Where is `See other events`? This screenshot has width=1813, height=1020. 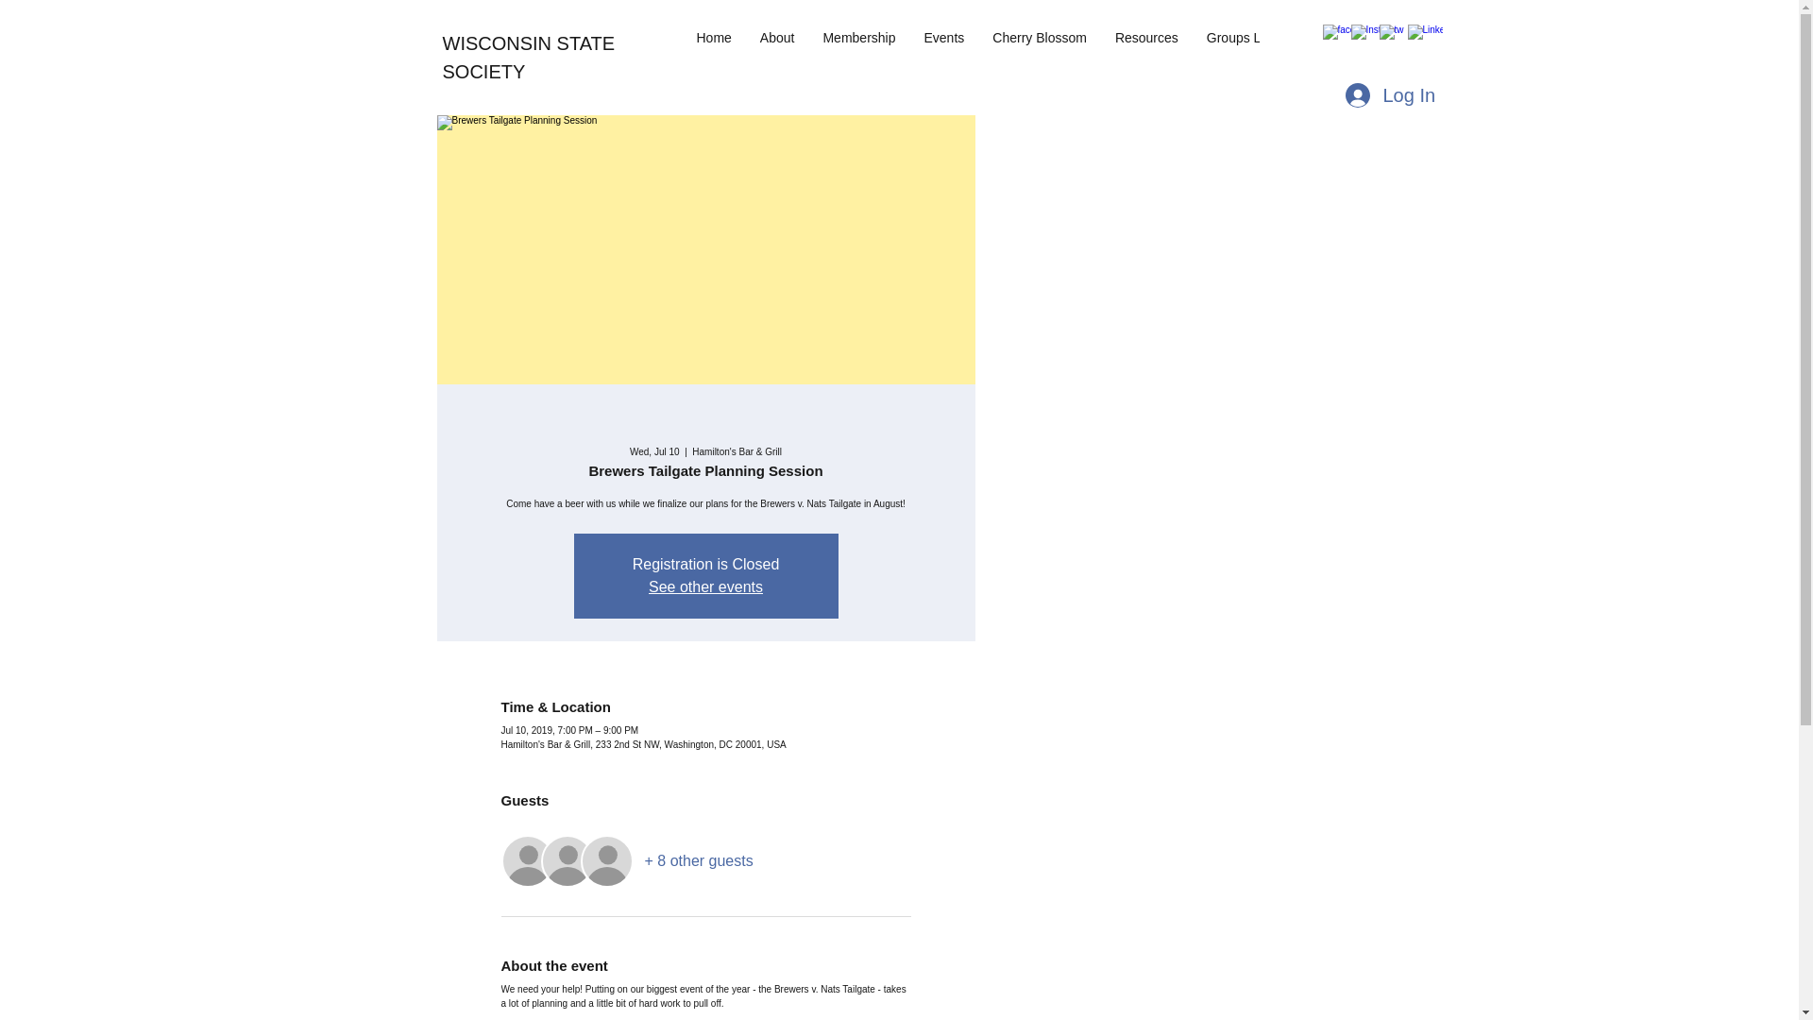
See other events is located at coordinates (706, 586).